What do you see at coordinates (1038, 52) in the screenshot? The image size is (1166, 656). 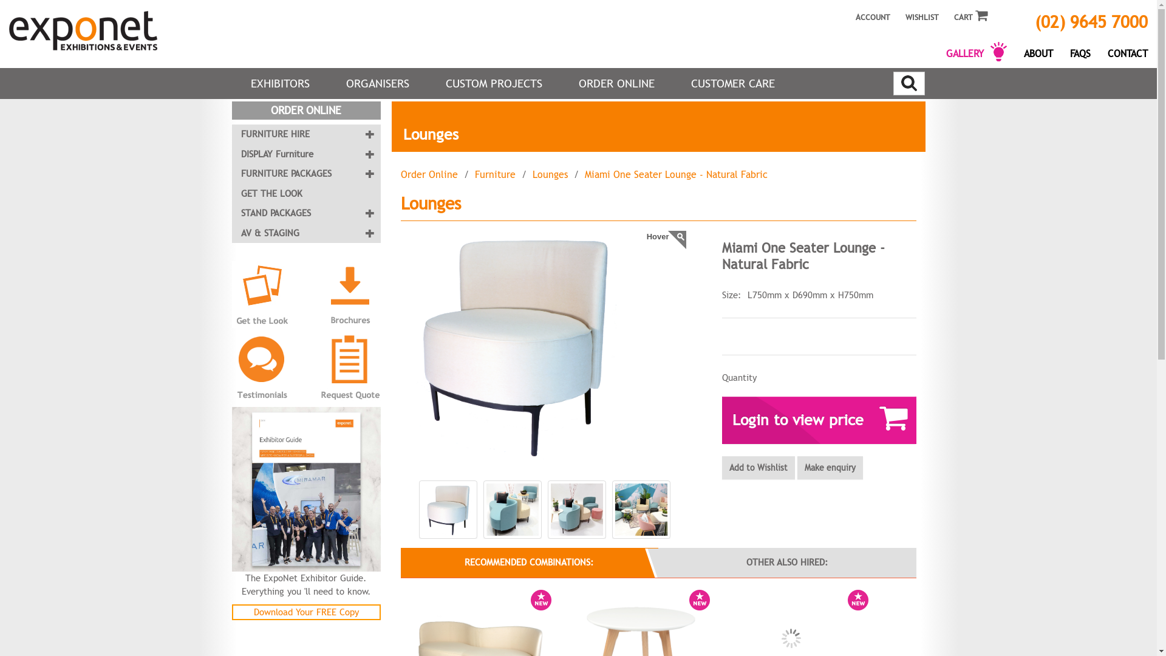 I see `ABOUT` at bounding box center [1038, 52].